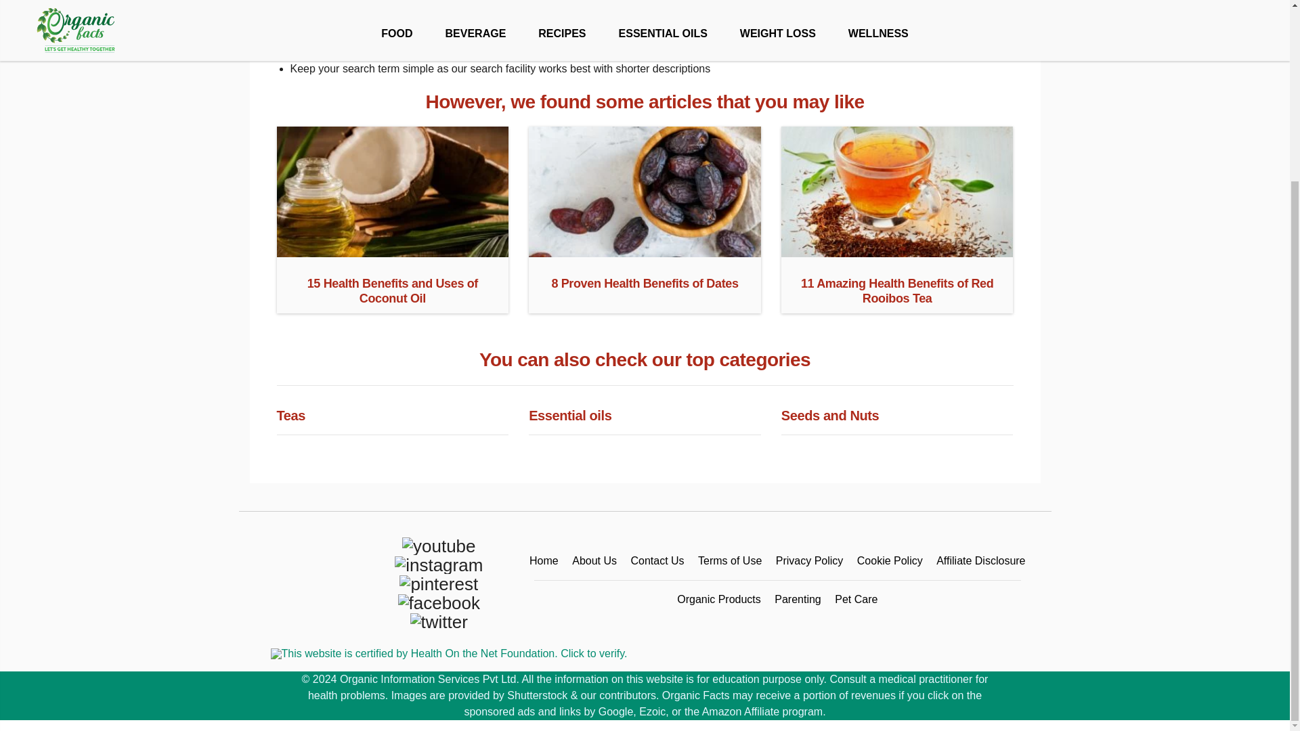 This screenshot has width=1300, height=731. Describe the element at coordinates (890, 560) in the screenshot. I see `Cookie Policy` at that location.